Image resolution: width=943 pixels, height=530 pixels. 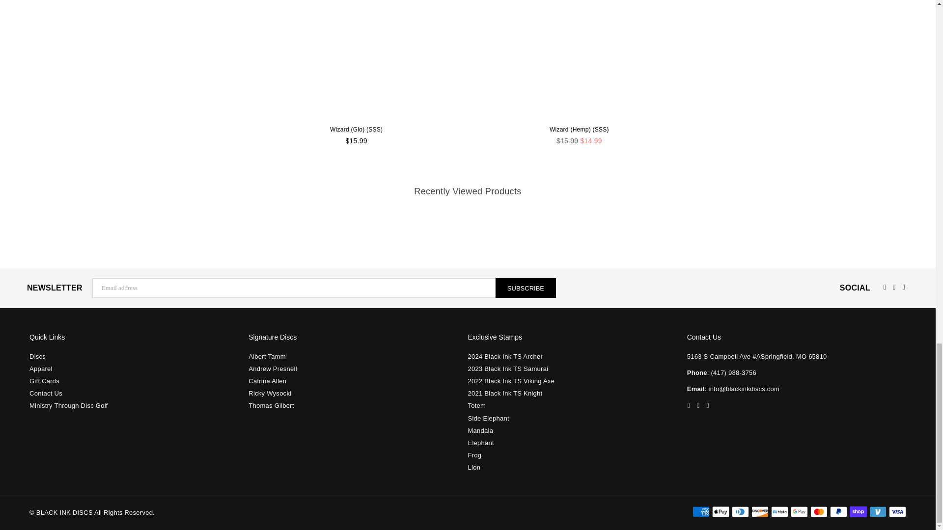 I want to click on Black Ink Discs on Instagram, so click(x=697, y=405).